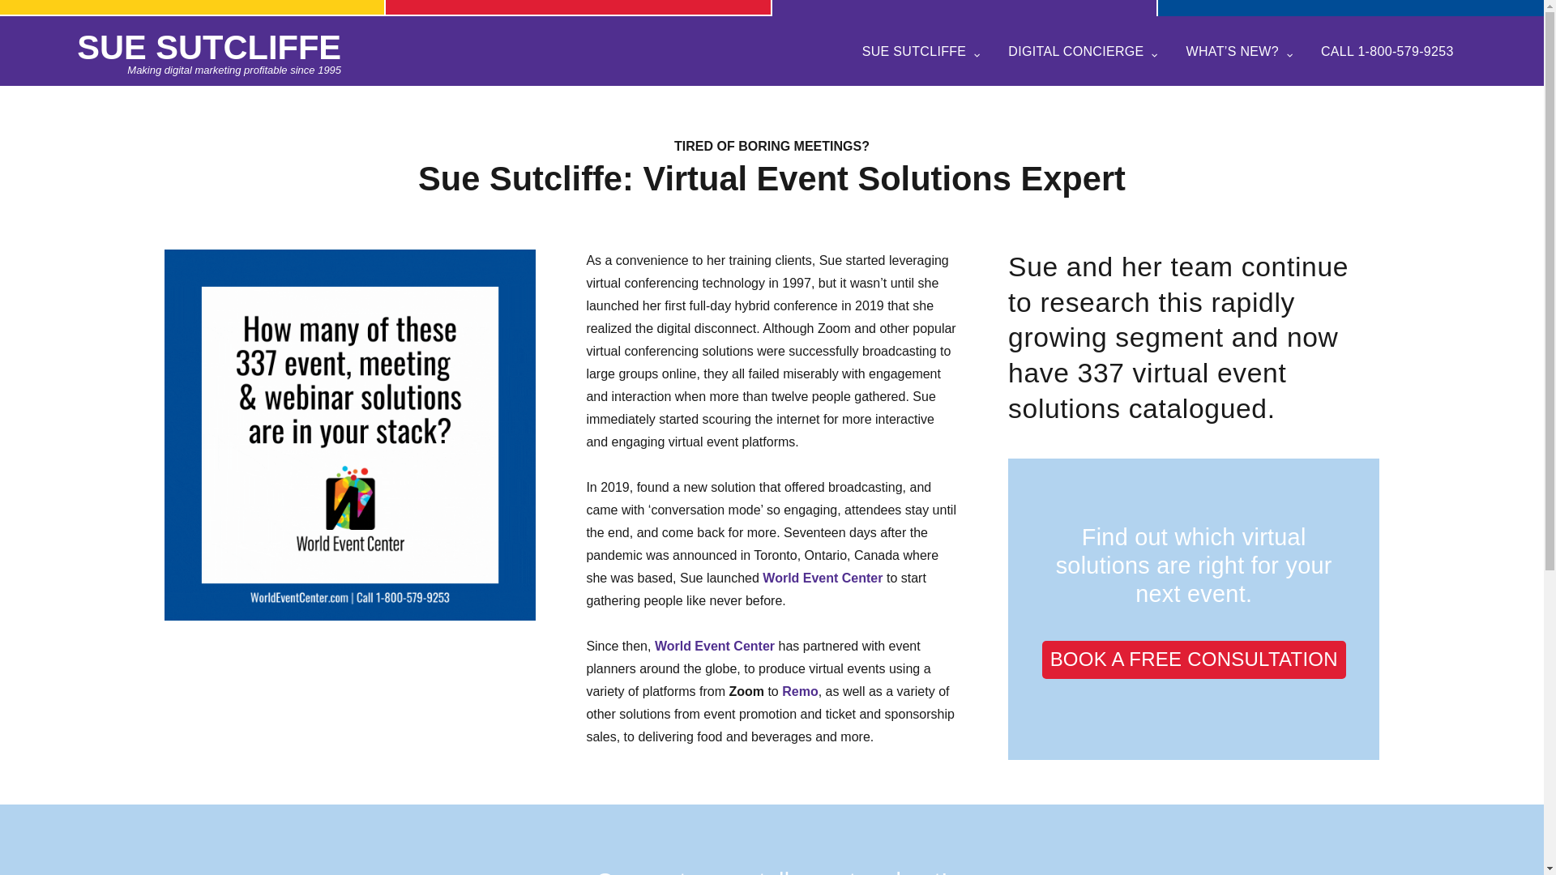 The image size is (1556, 875). I want to click on SUE SUTCLIFFE, so click(208, 47).